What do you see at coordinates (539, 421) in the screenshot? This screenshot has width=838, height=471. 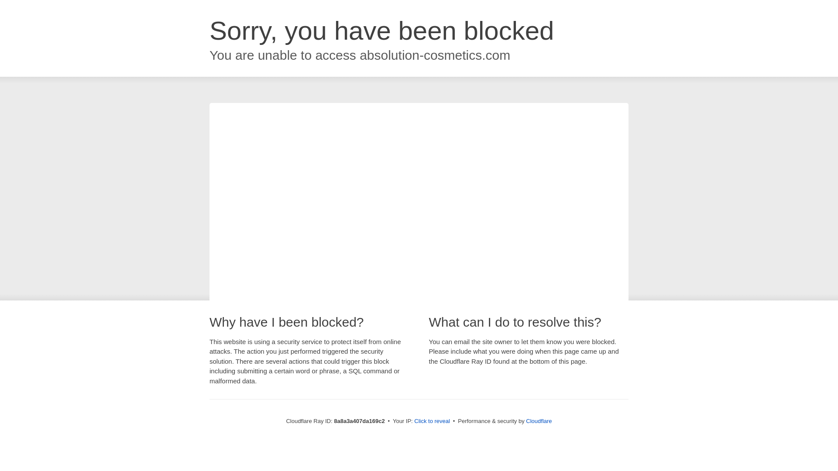 I see `Cloudflare` at bounding box center [539, 421].